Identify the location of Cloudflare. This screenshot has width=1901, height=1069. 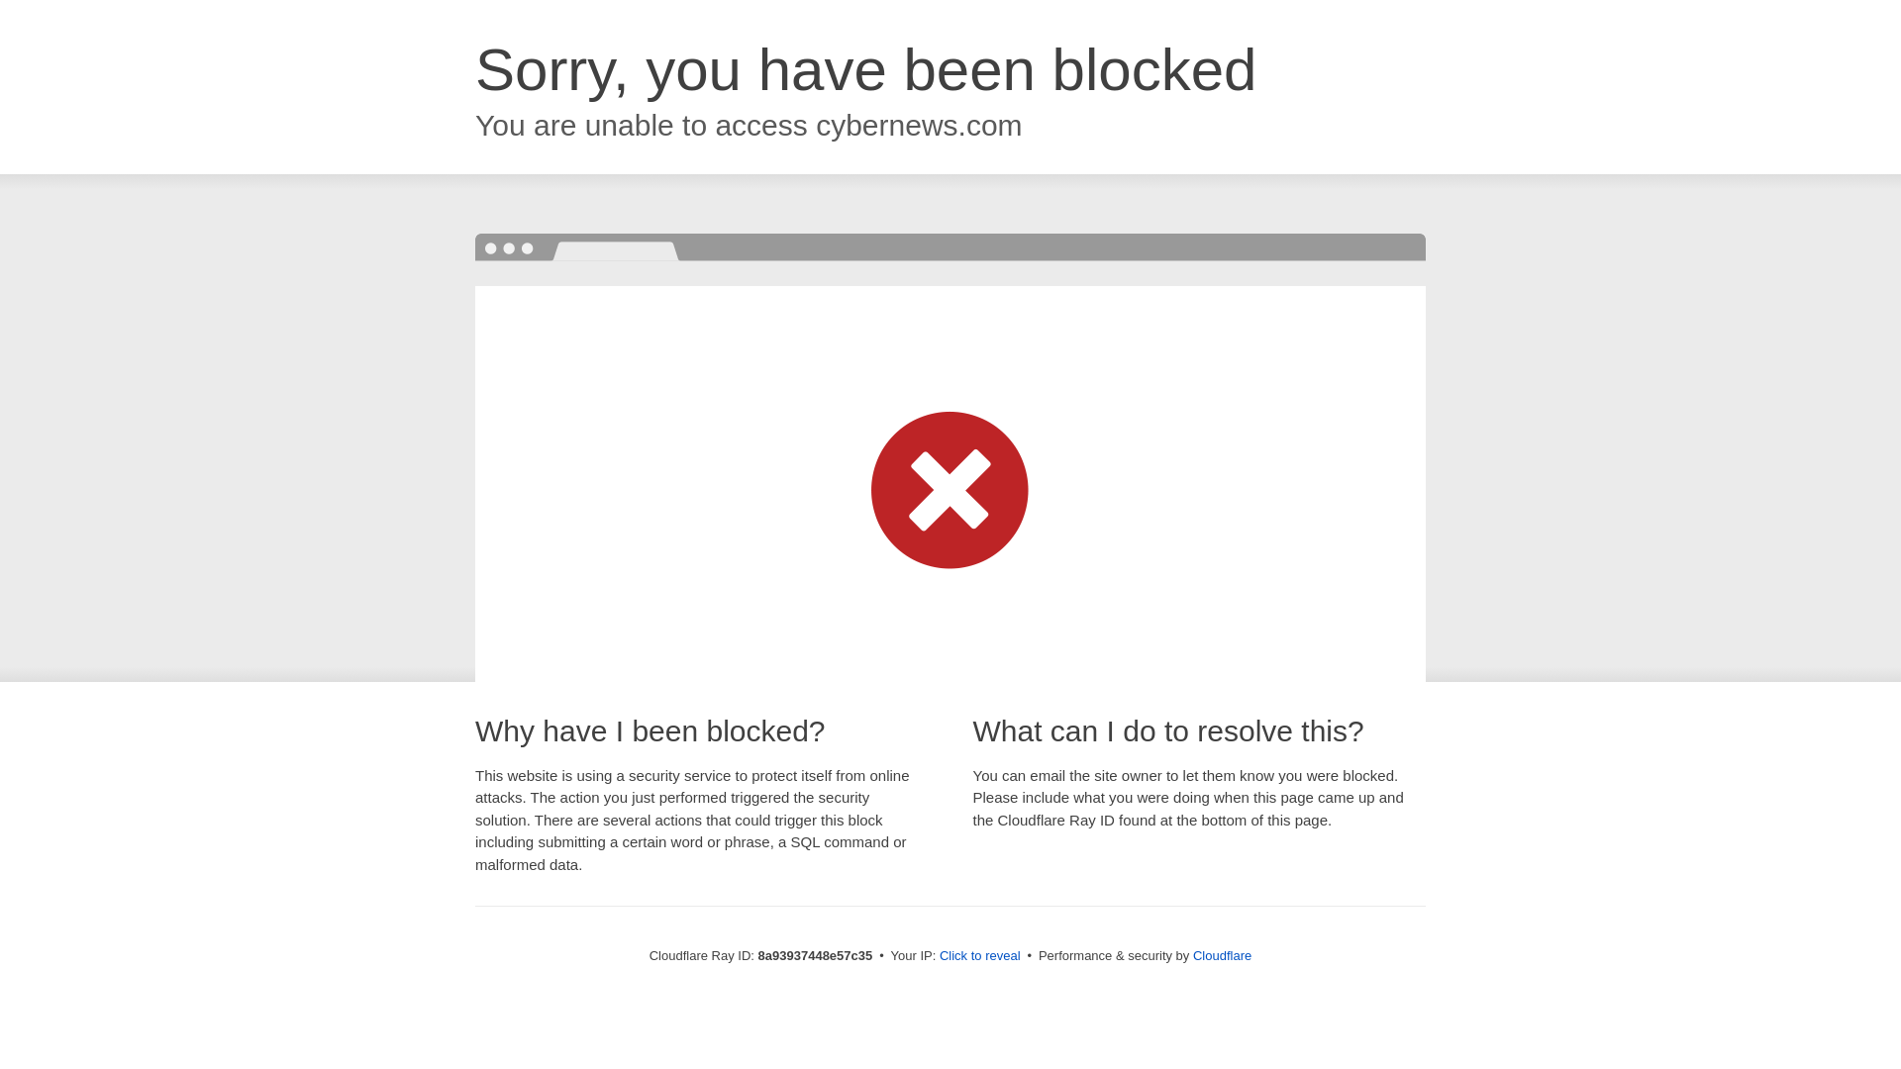
(1222, 955).